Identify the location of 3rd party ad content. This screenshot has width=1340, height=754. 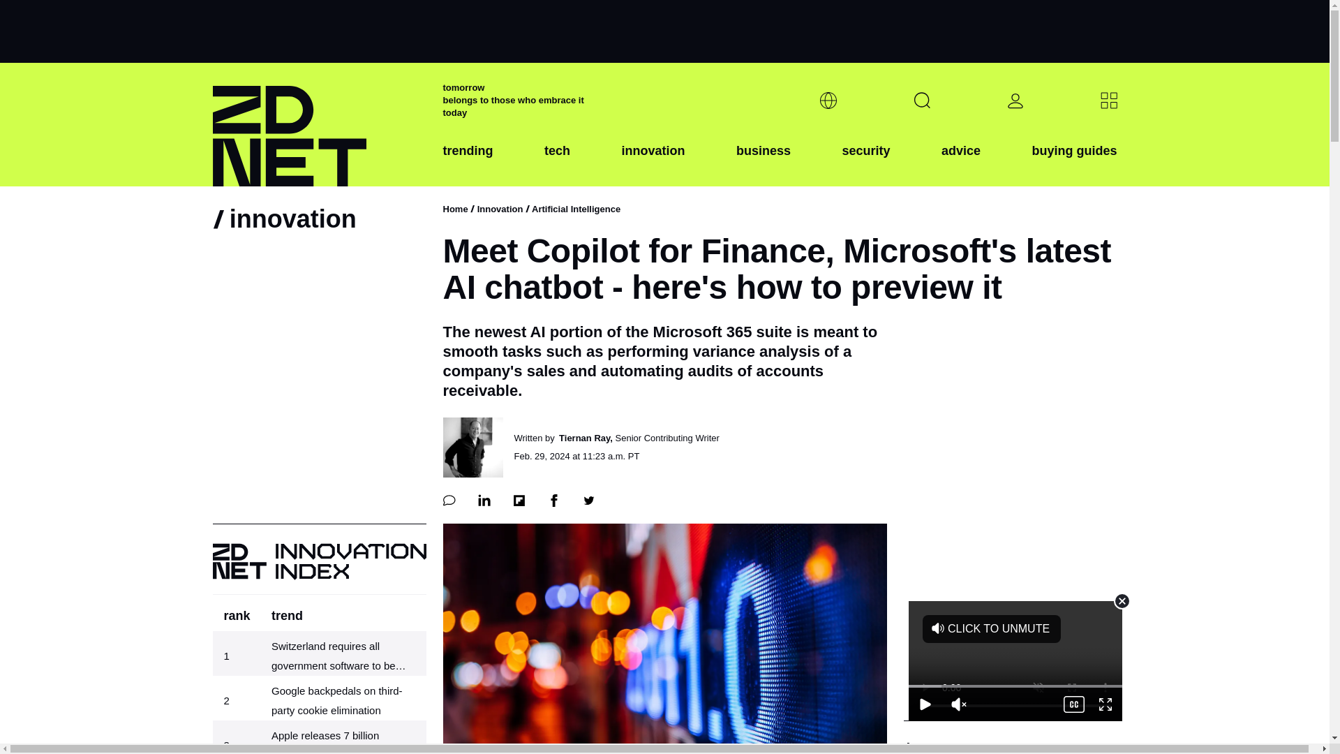
(664, 31).